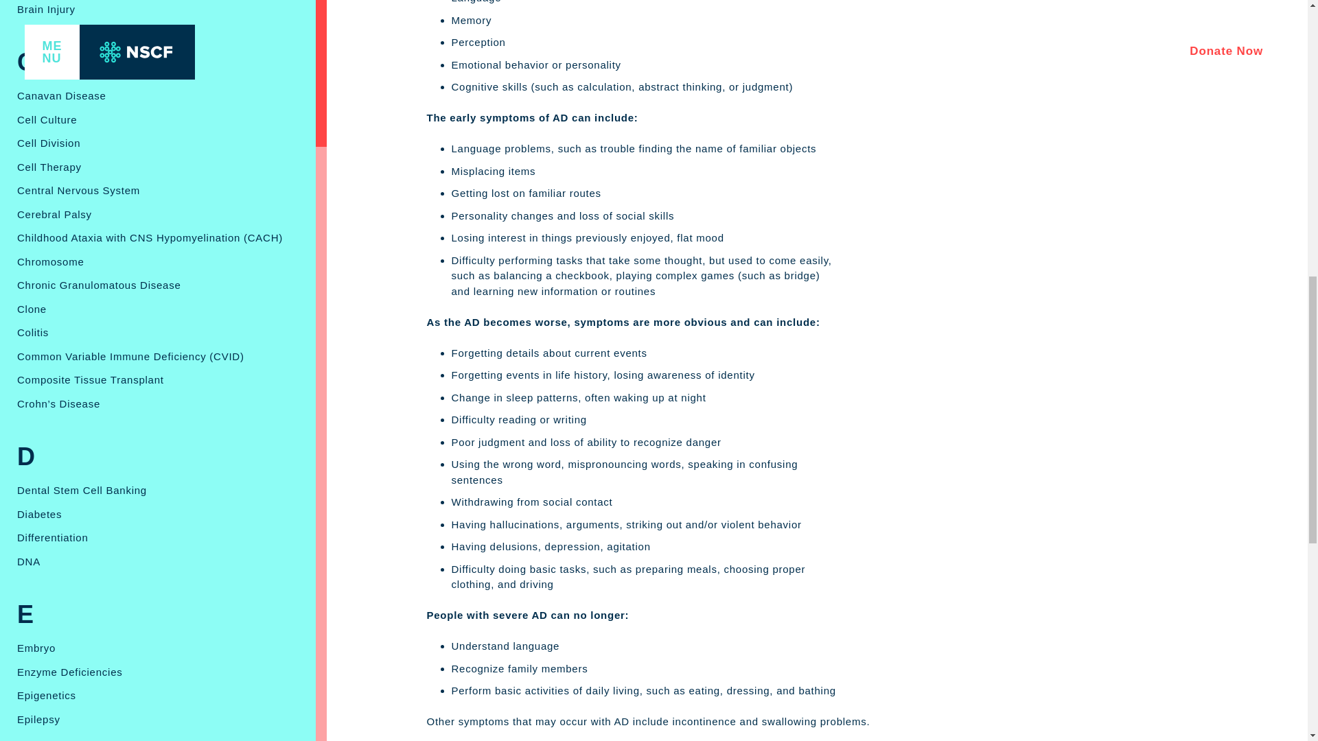  Describe the element at coordinates (90, 380) in the screenshot. I see `Composite Tissue Transplant` at that location.